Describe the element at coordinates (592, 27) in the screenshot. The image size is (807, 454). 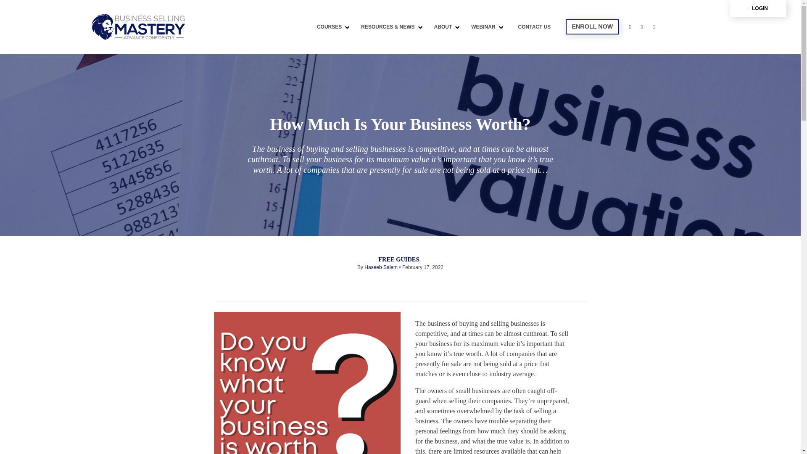
I see `ENROLL NOW` at that location.